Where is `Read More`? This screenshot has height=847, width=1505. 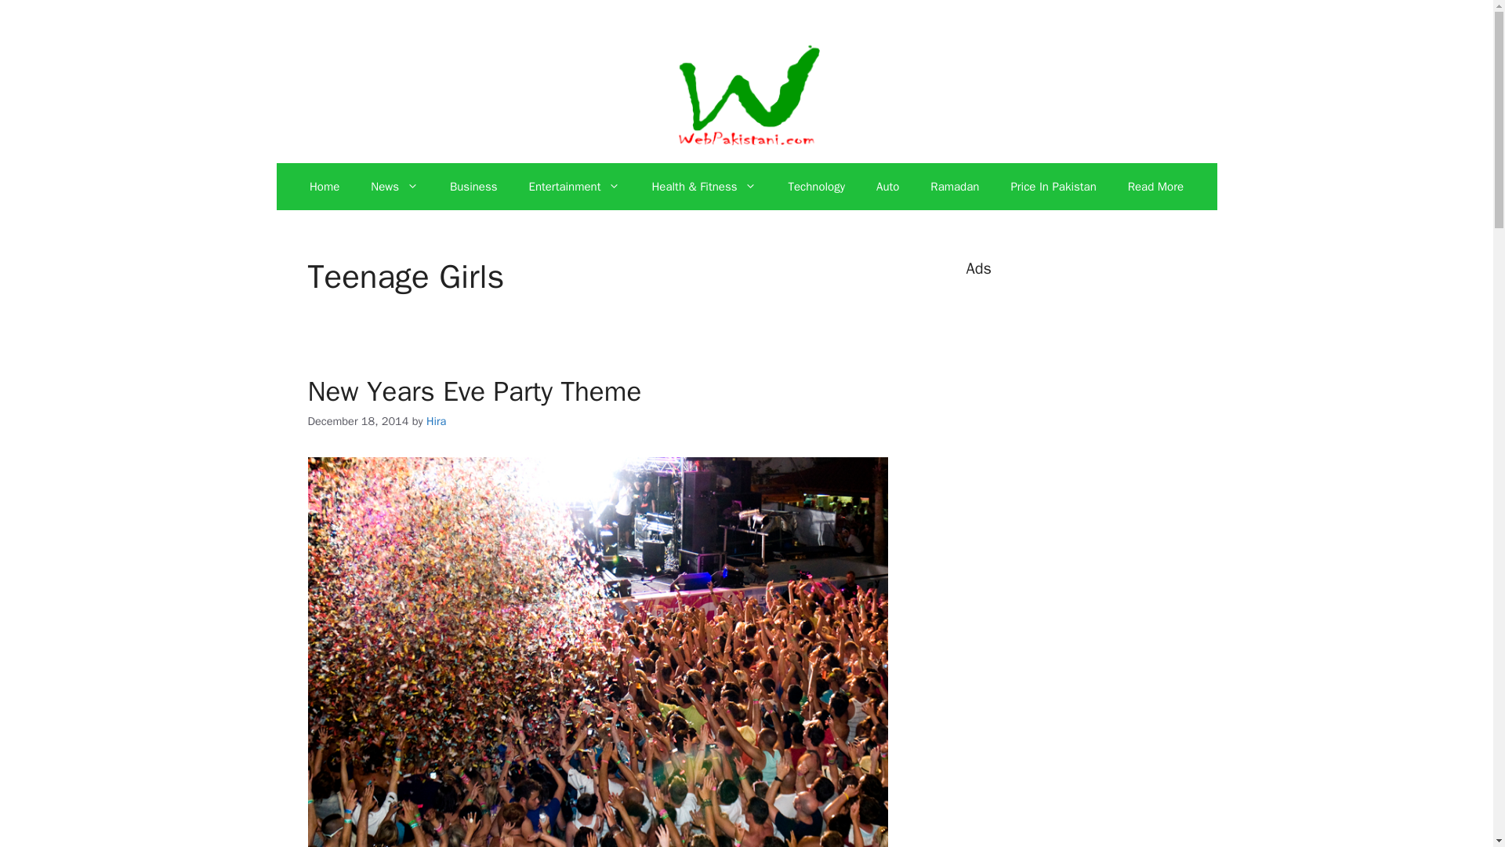
Read More is located at coordinates (1155, 187).